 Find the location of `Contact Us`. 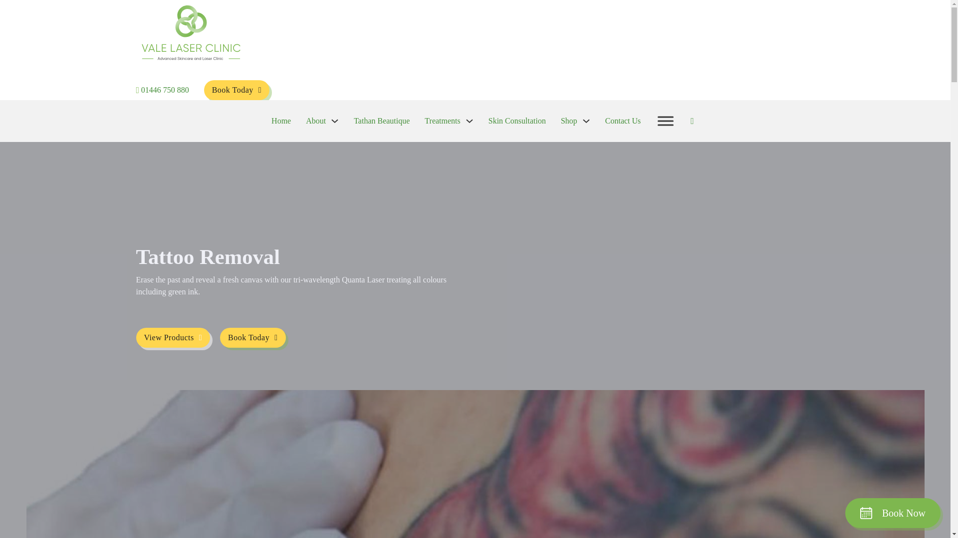

Contact Us is located at coordinates (623, 121).